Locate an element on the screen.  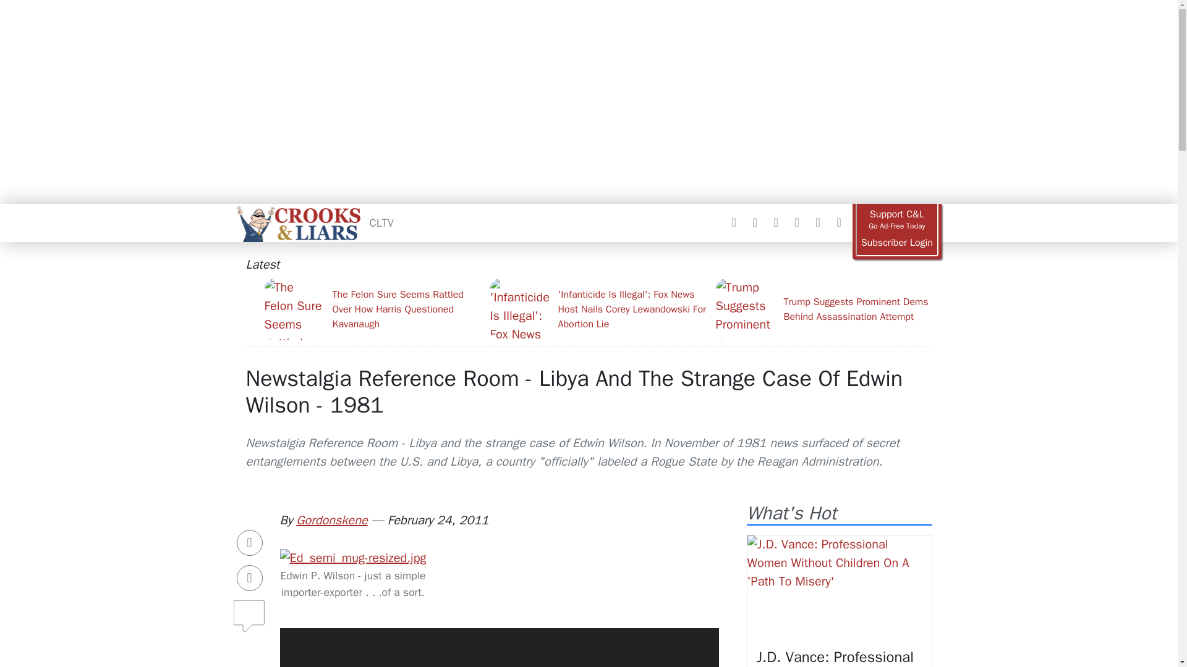
Share on Facebook is located at coordinates (250, 542).